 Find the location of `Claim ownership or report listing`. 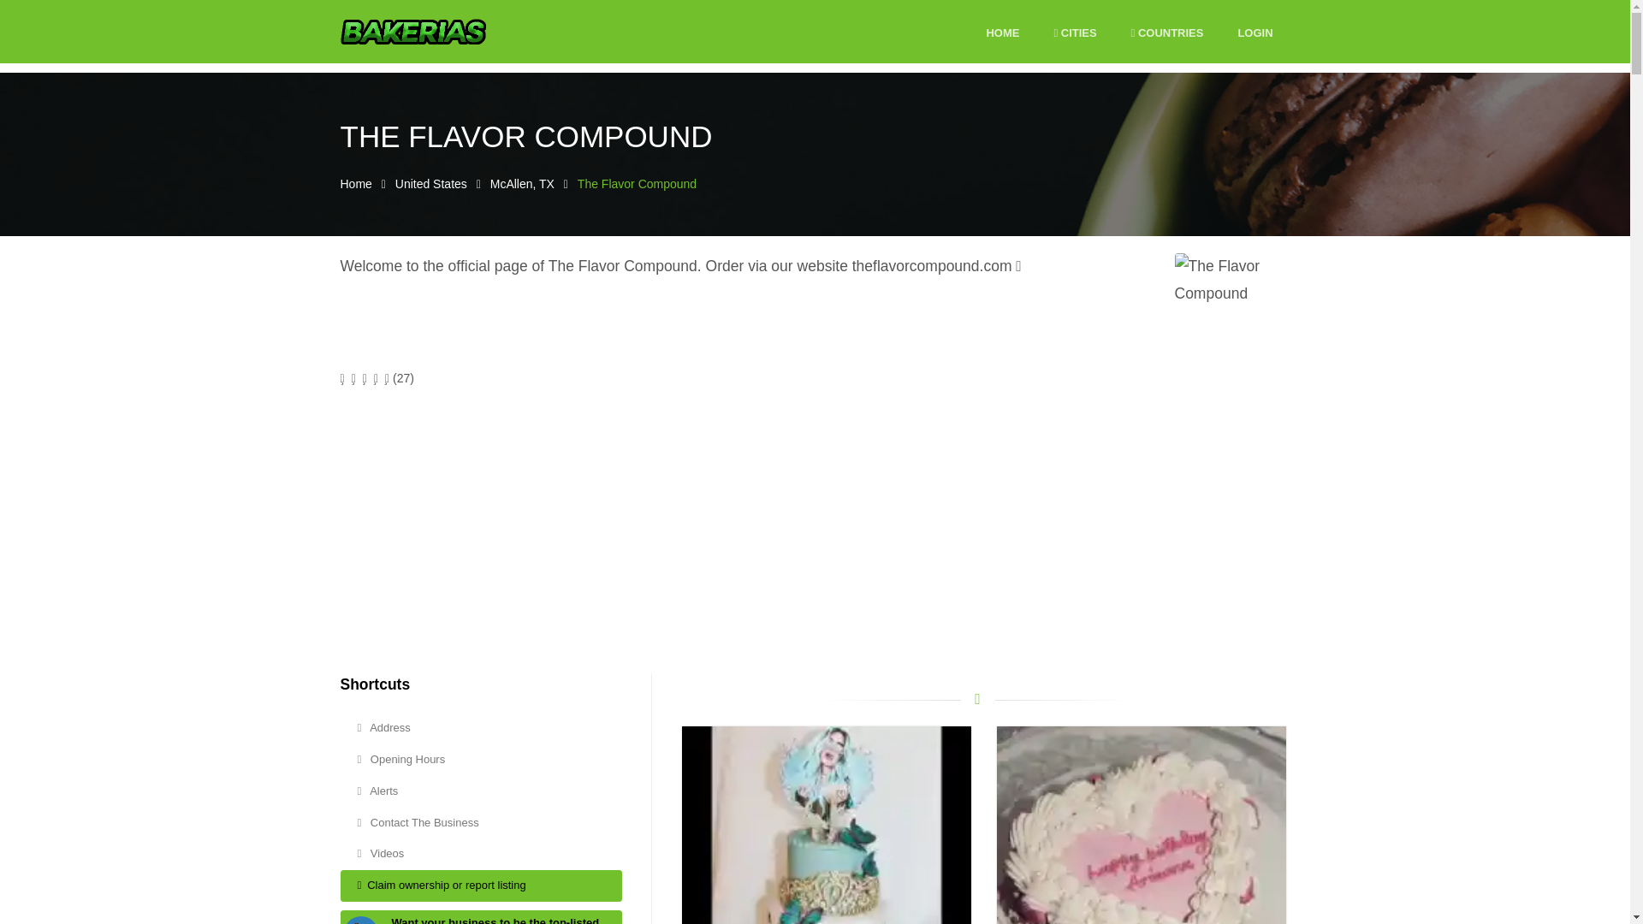

Claim ownership or report listing is located at coordinates (481, 886).